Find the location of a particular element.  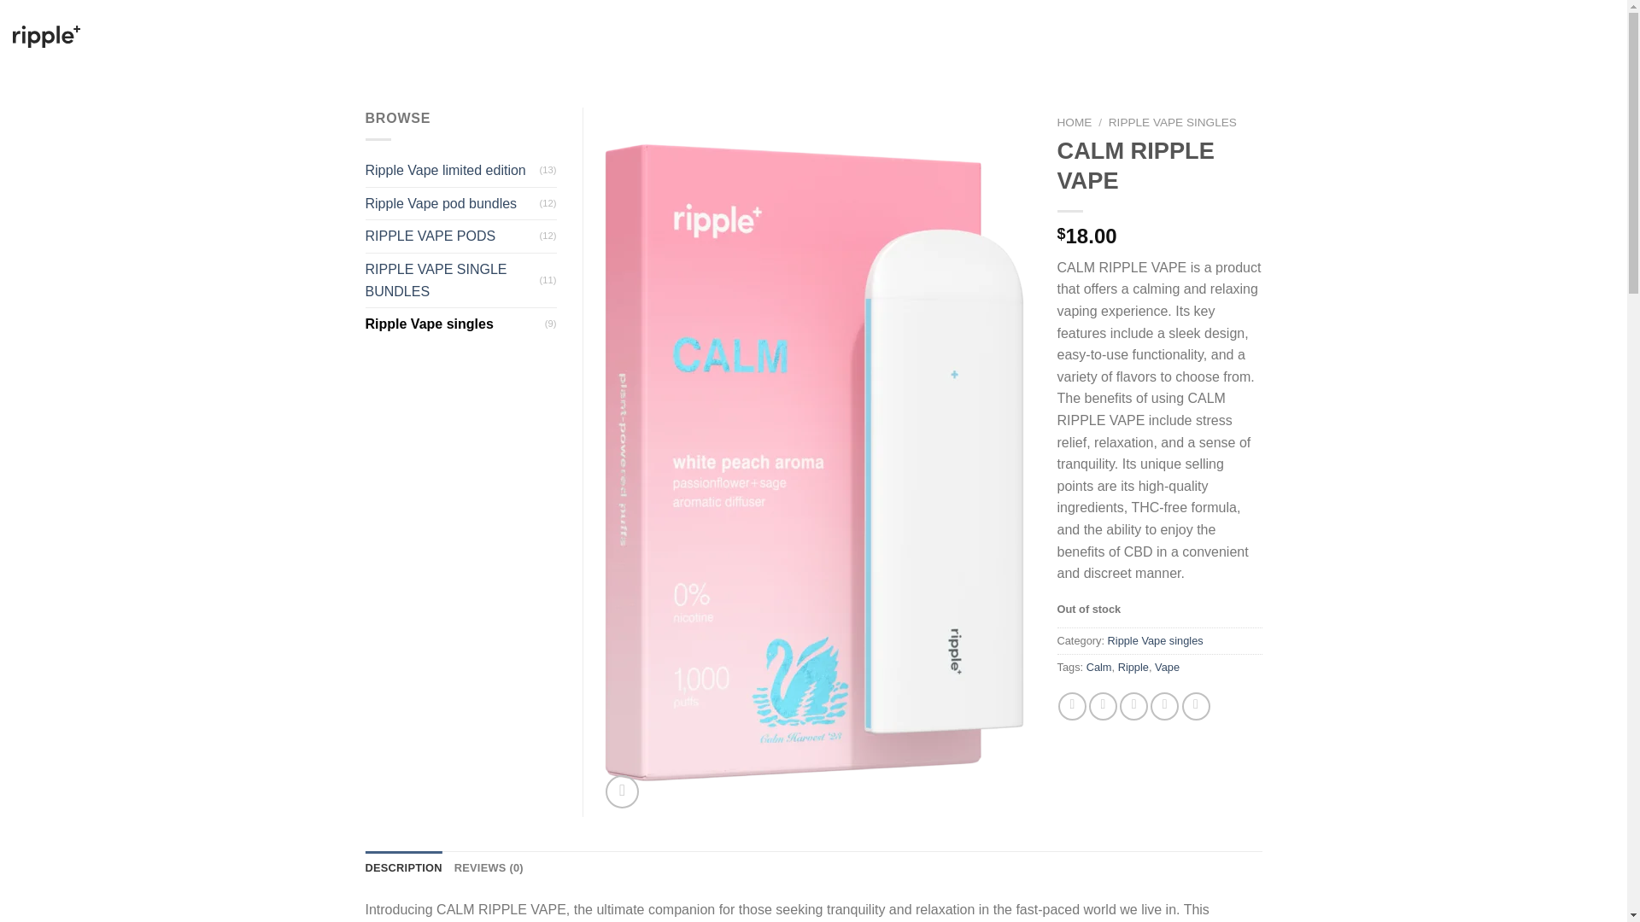

RIPPLE VAPE SINGLE BUNDLES is located at coordinates (774, 36).